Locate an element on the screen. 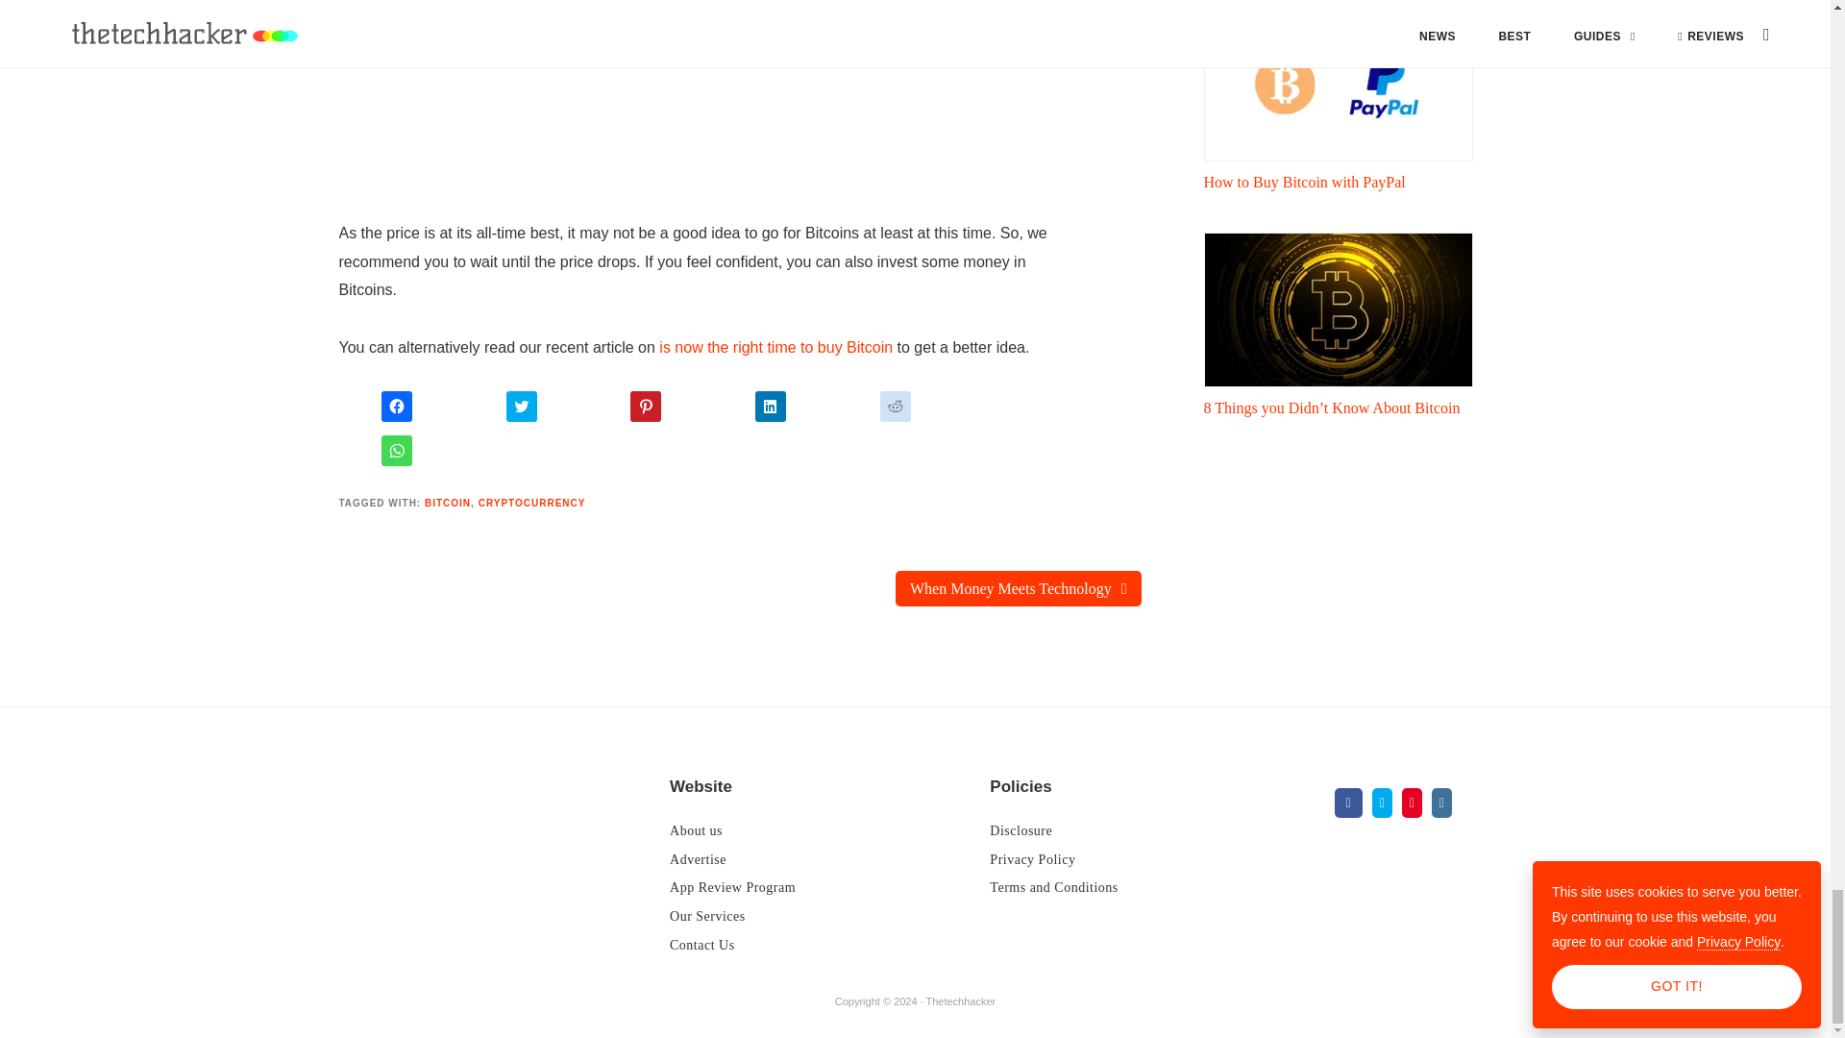  Click to share on LinkedIn is located at coordinates (770, 406).